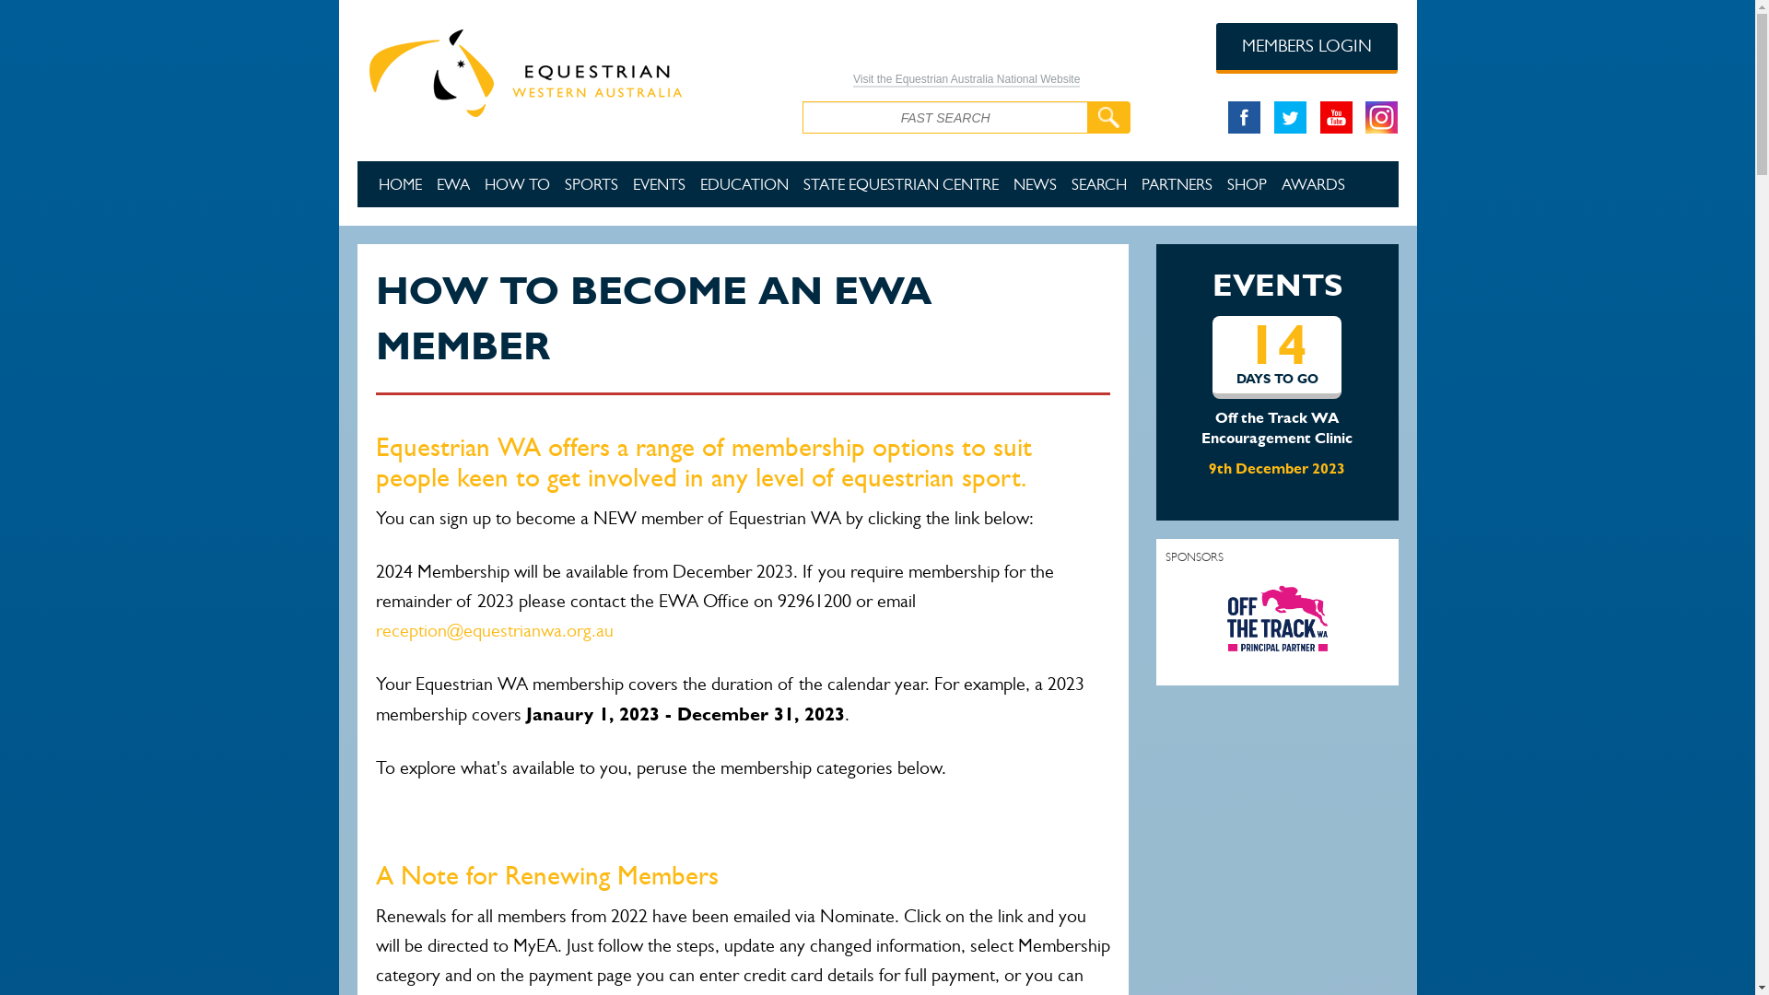  I want to click on MEMBERS LOGIN, so click(1306, 48).